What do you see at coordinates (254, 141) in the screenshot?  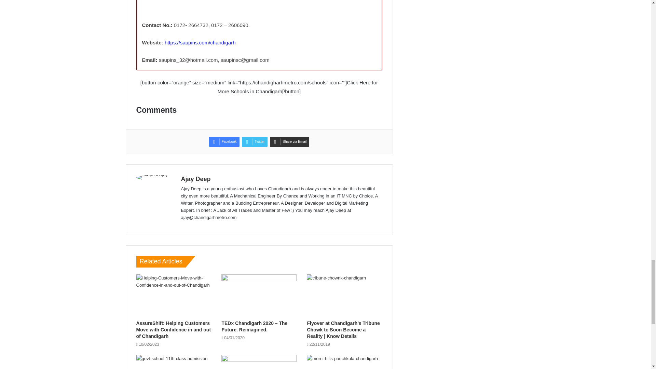 I see `Twitter` at bounding box center [254, 141].